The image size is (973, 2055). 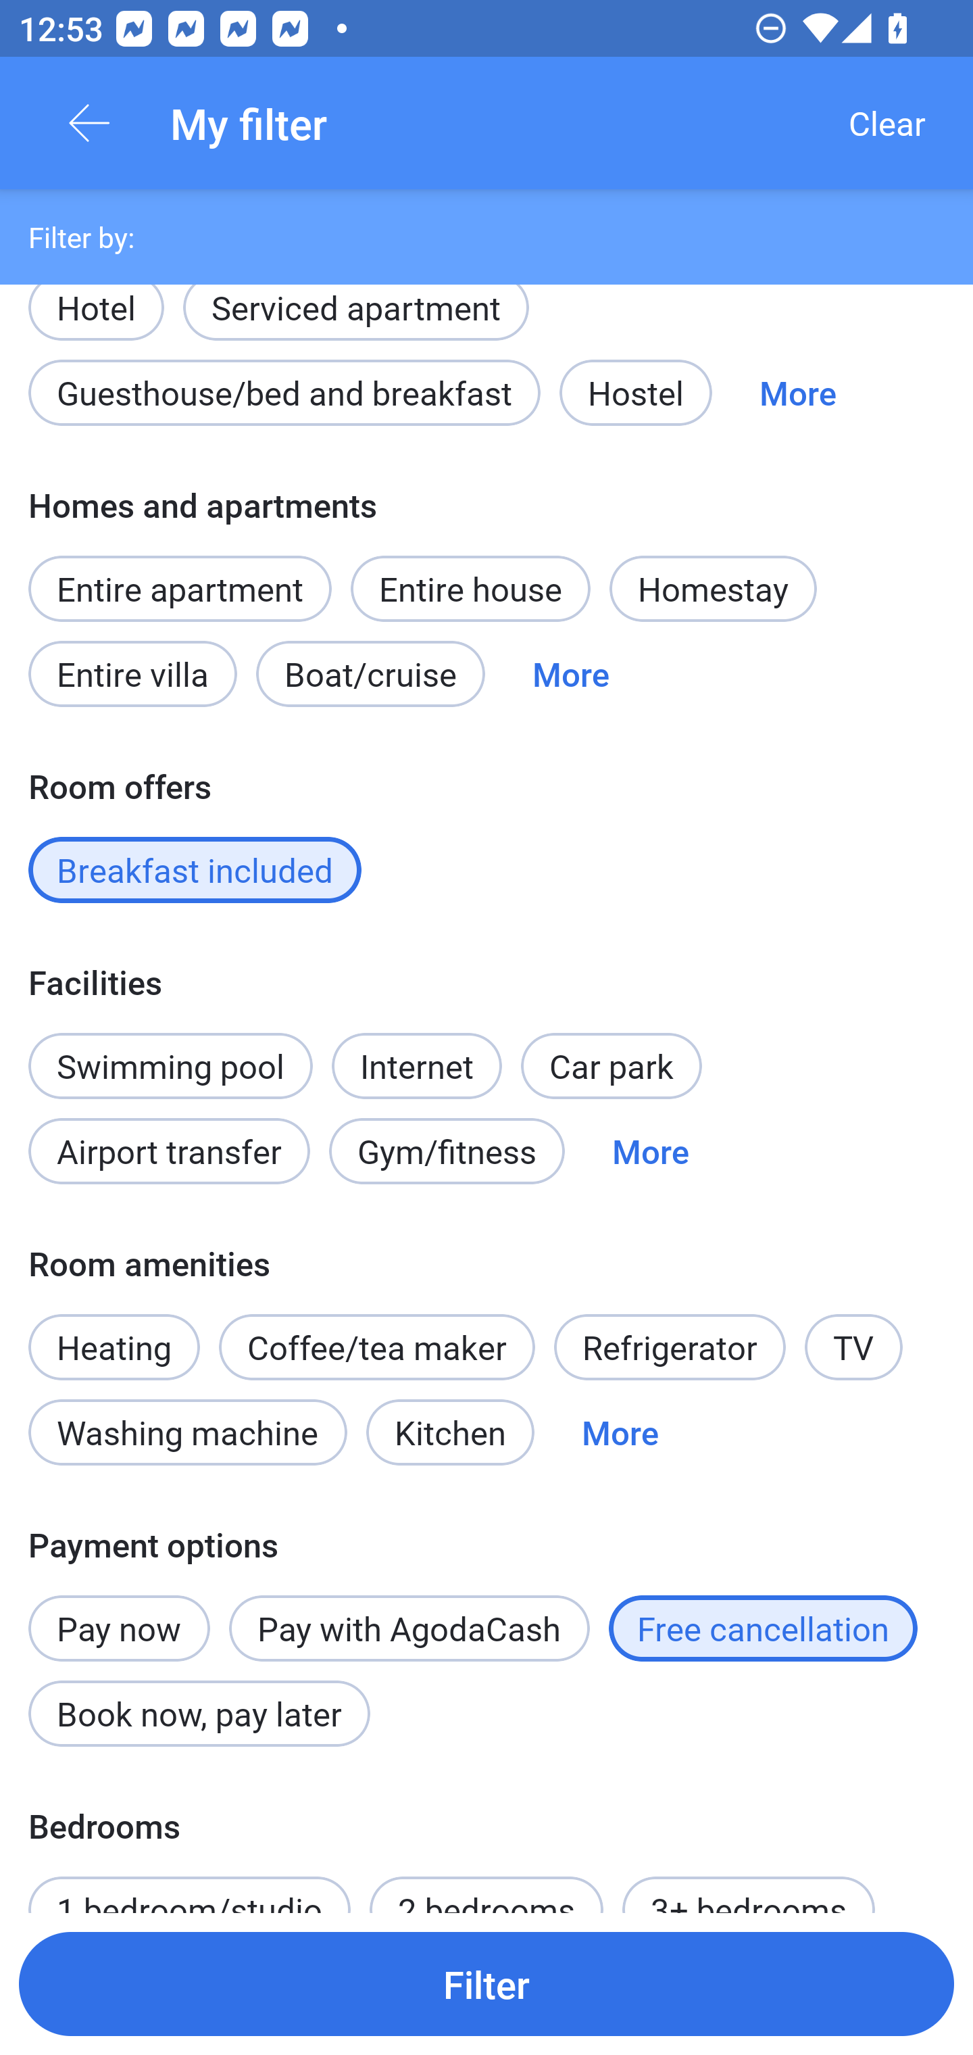 I want to click on Washing machine, so click(x=188, y=1432).